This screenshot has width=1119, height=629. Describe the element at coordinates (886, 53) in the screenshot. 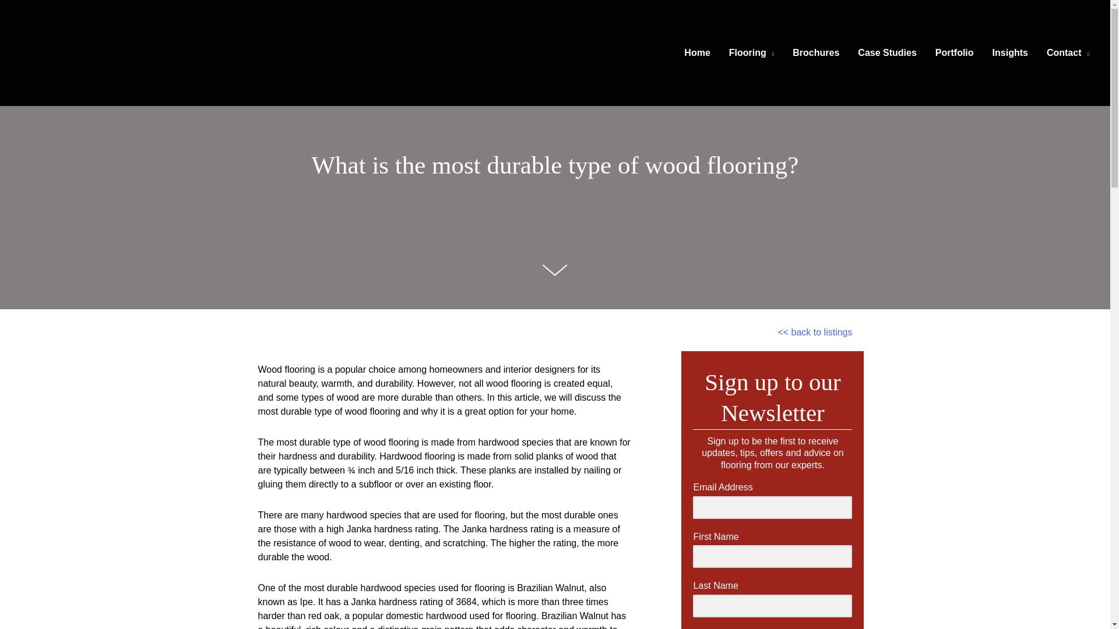

I see `Case Studies` at that location.